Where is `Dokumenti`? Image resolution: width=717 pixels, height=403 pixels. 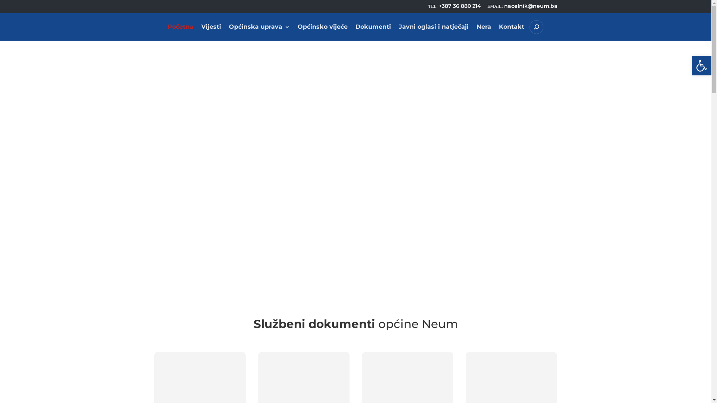
Dokumenti is located at coordinates (373, 32).